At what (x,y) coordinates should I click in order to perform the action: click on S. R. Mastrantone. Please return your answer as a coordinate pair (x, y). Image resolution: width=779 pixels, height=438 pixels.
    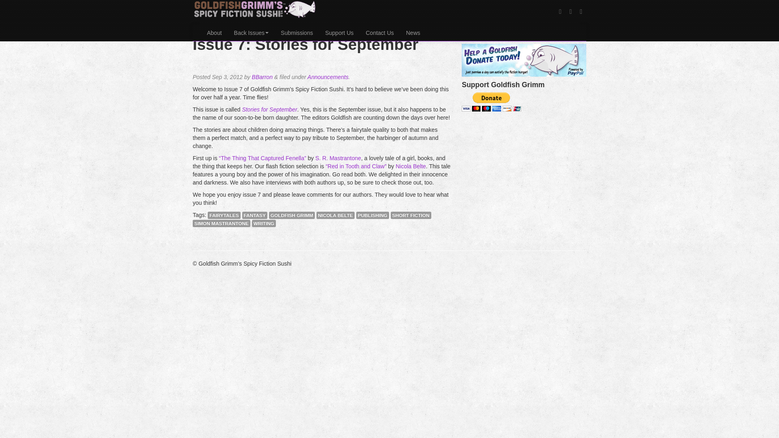
    Looking at the image, I should click on (338, 158).